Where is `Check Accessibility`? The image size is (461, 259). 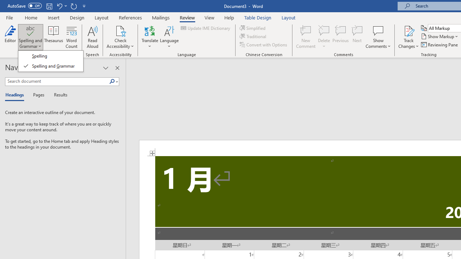
Check Accessibility is located at coordinates (120, 37).